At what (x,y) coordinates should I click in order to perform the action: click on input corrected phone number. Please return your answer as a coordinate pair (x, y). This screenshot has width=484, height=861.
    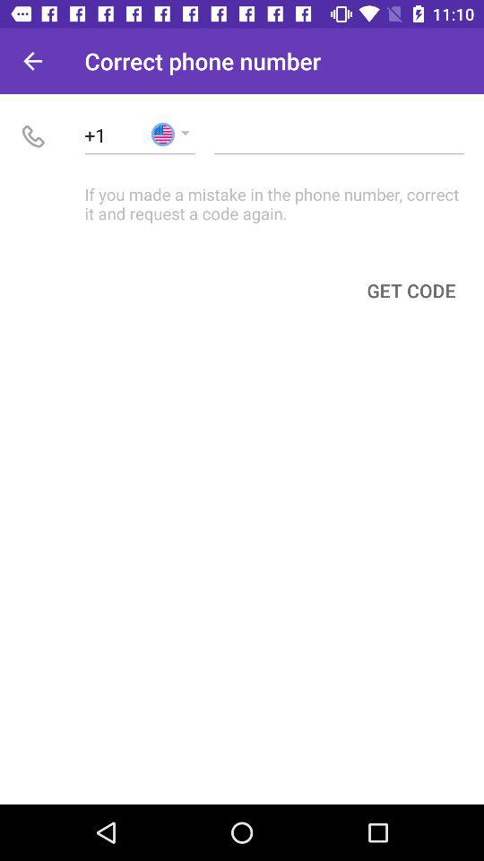
    Looking at the image, I should click on (339, 135).